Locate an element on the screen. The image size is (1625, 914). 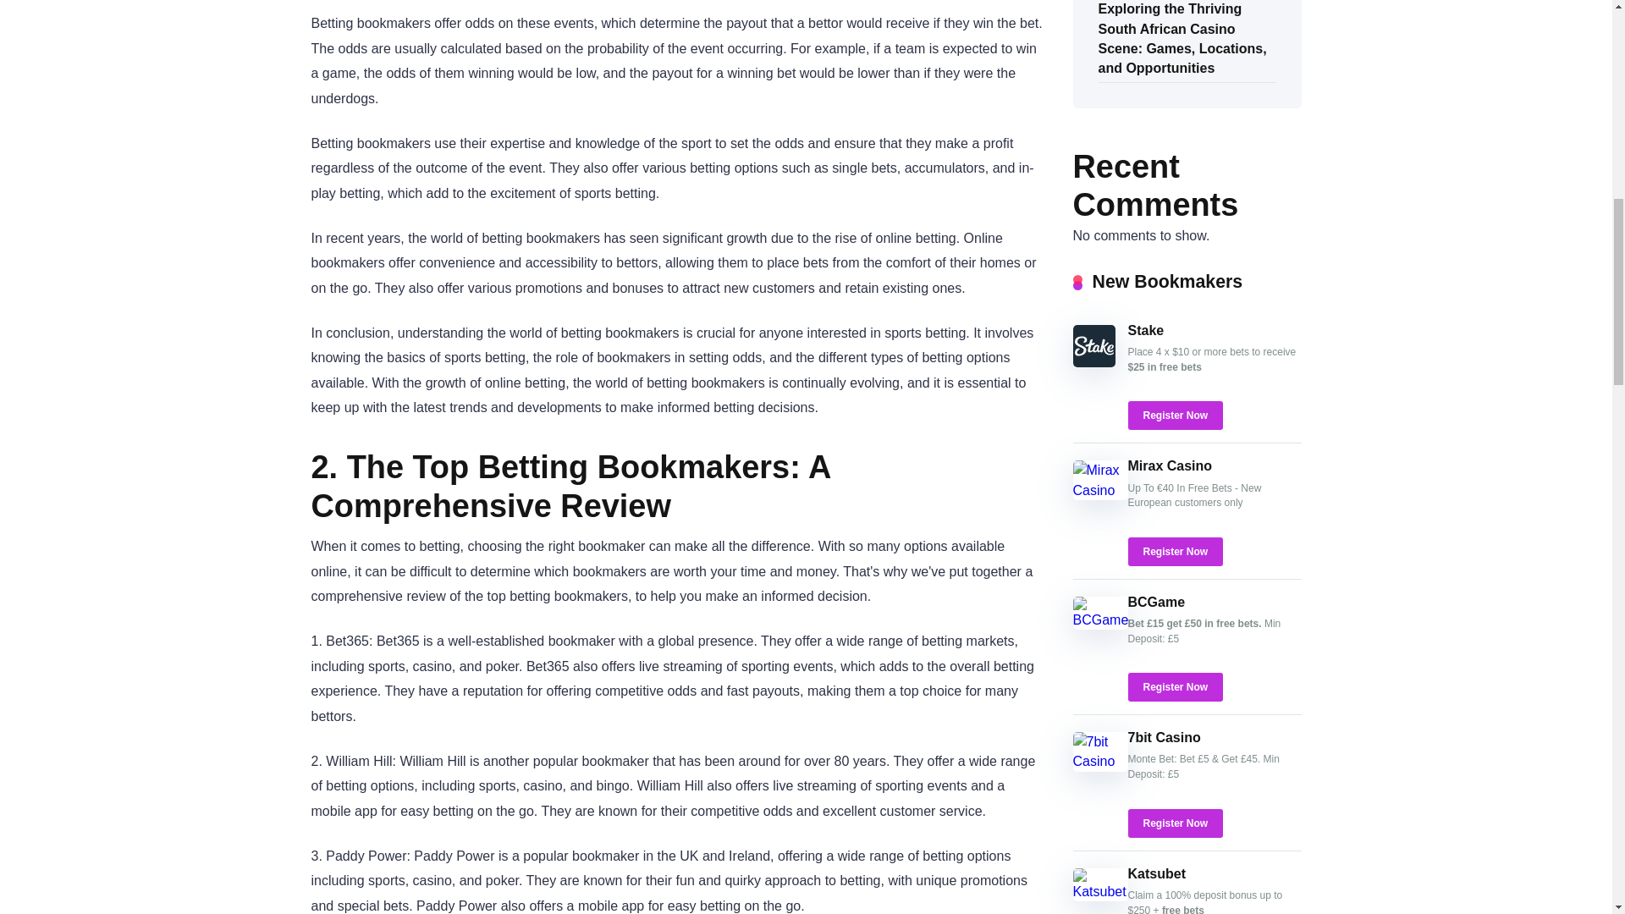
Register Now is located at coordinates (1175, 552).